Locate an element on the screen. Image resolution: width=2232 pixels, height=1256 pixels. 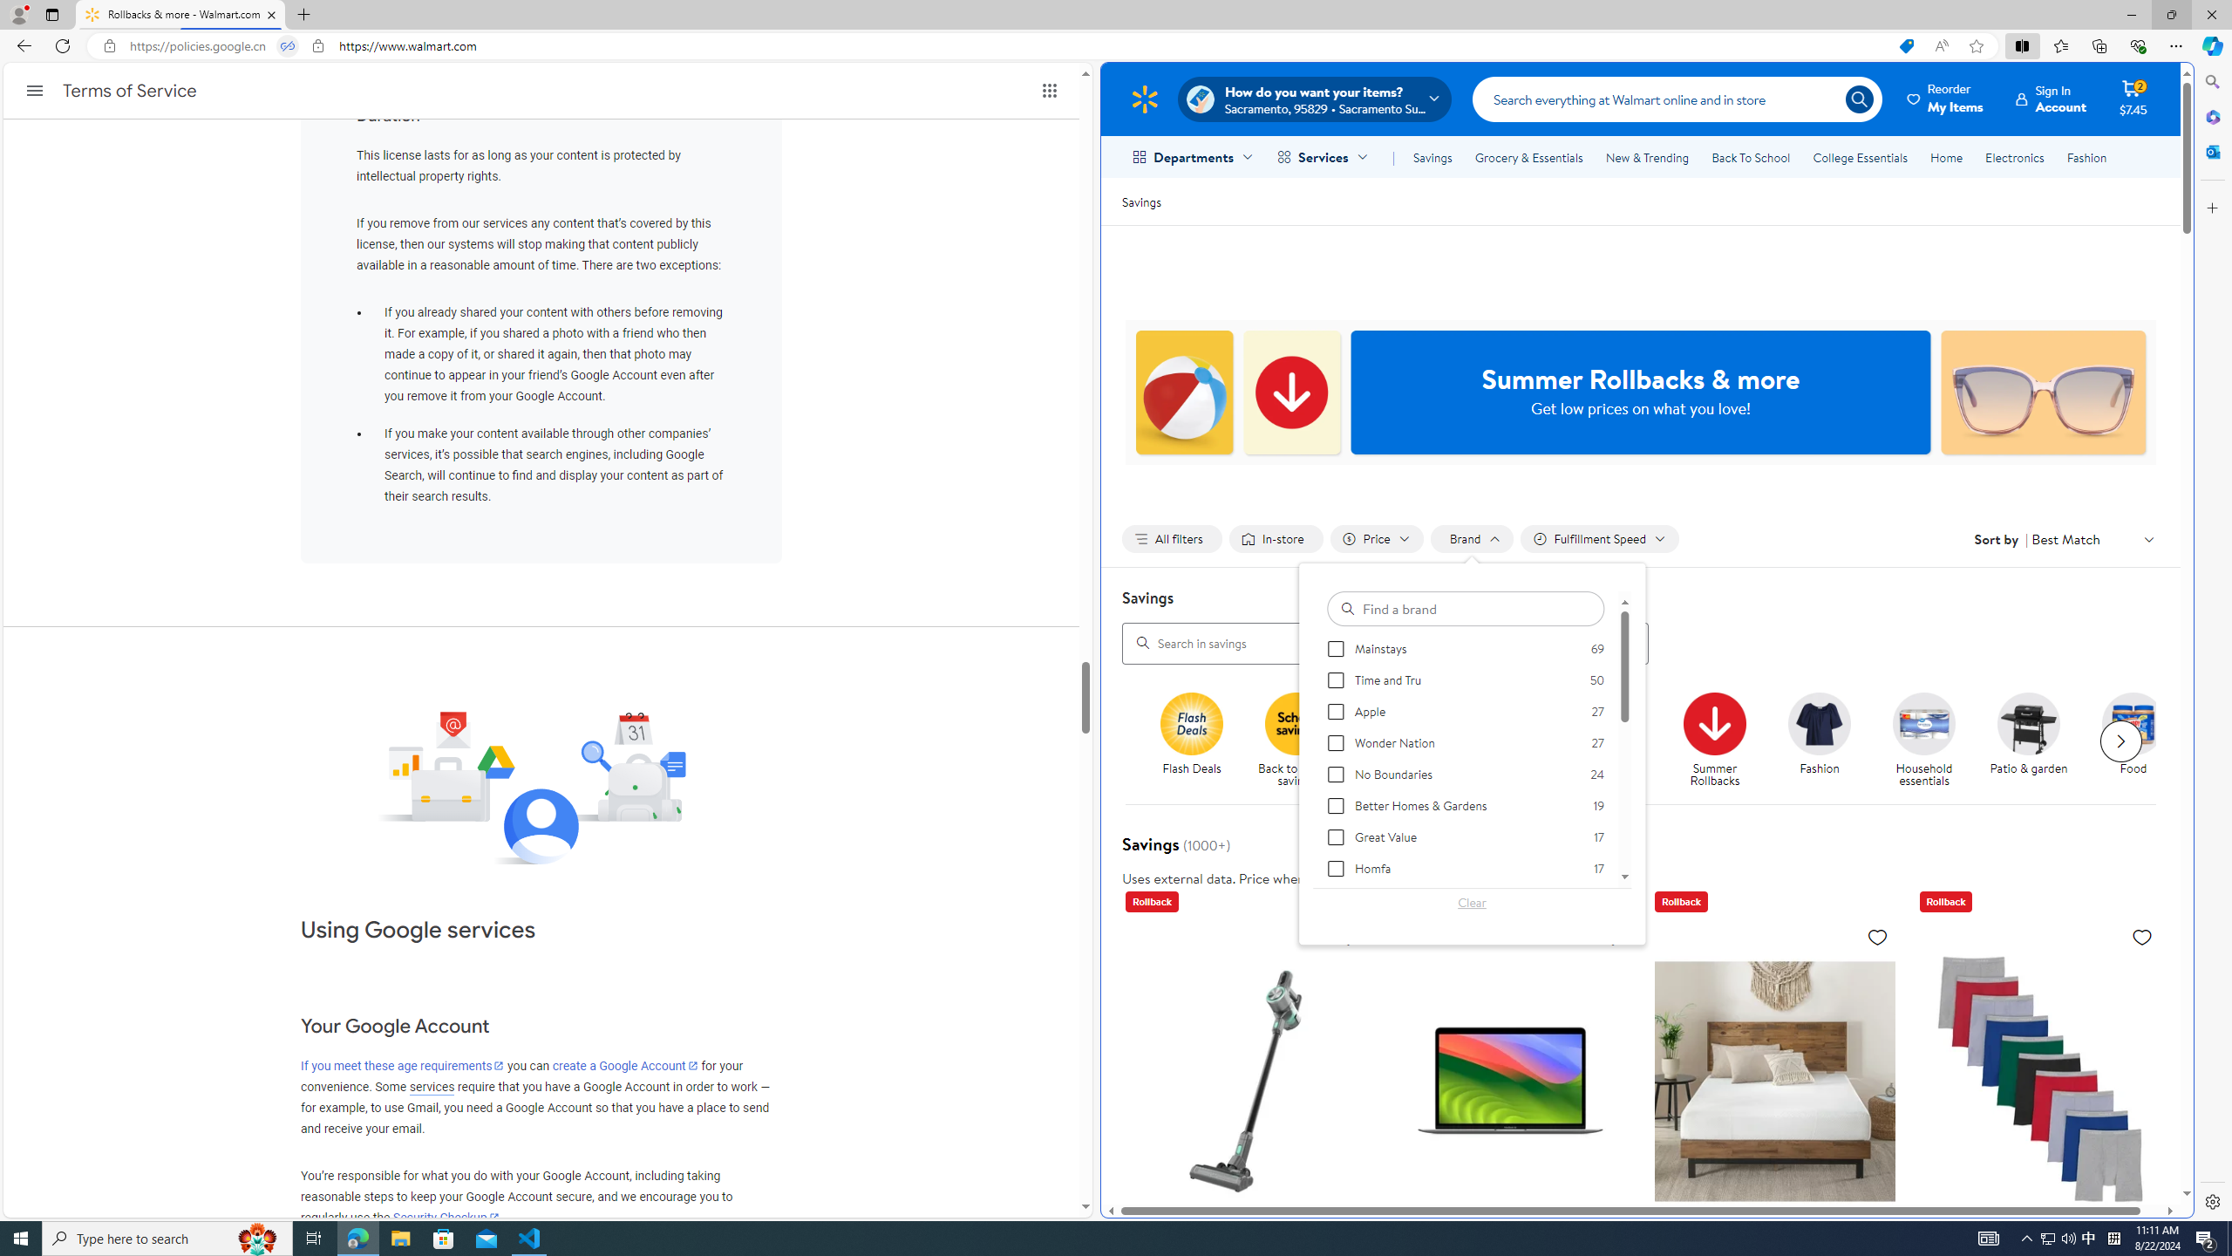
Food Food is located at coordinates (2133, 734).